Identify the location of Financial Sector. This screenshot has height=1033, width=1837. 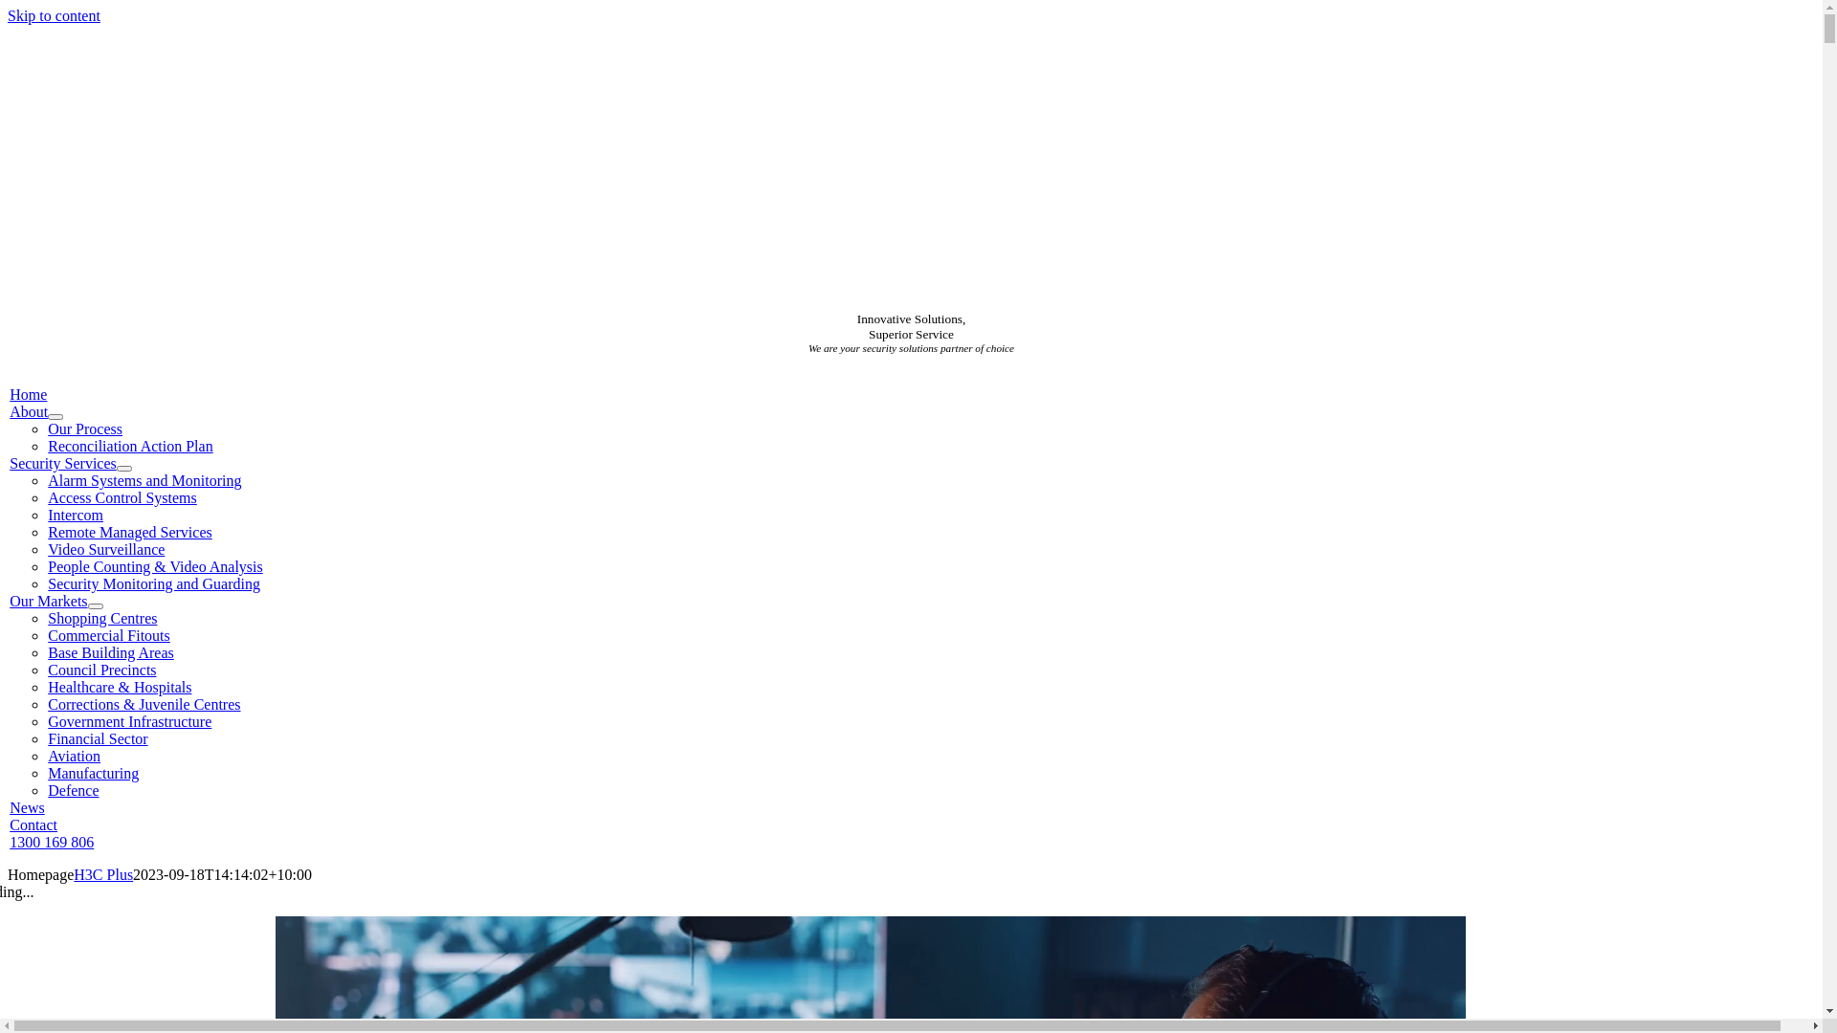
(98, 738).